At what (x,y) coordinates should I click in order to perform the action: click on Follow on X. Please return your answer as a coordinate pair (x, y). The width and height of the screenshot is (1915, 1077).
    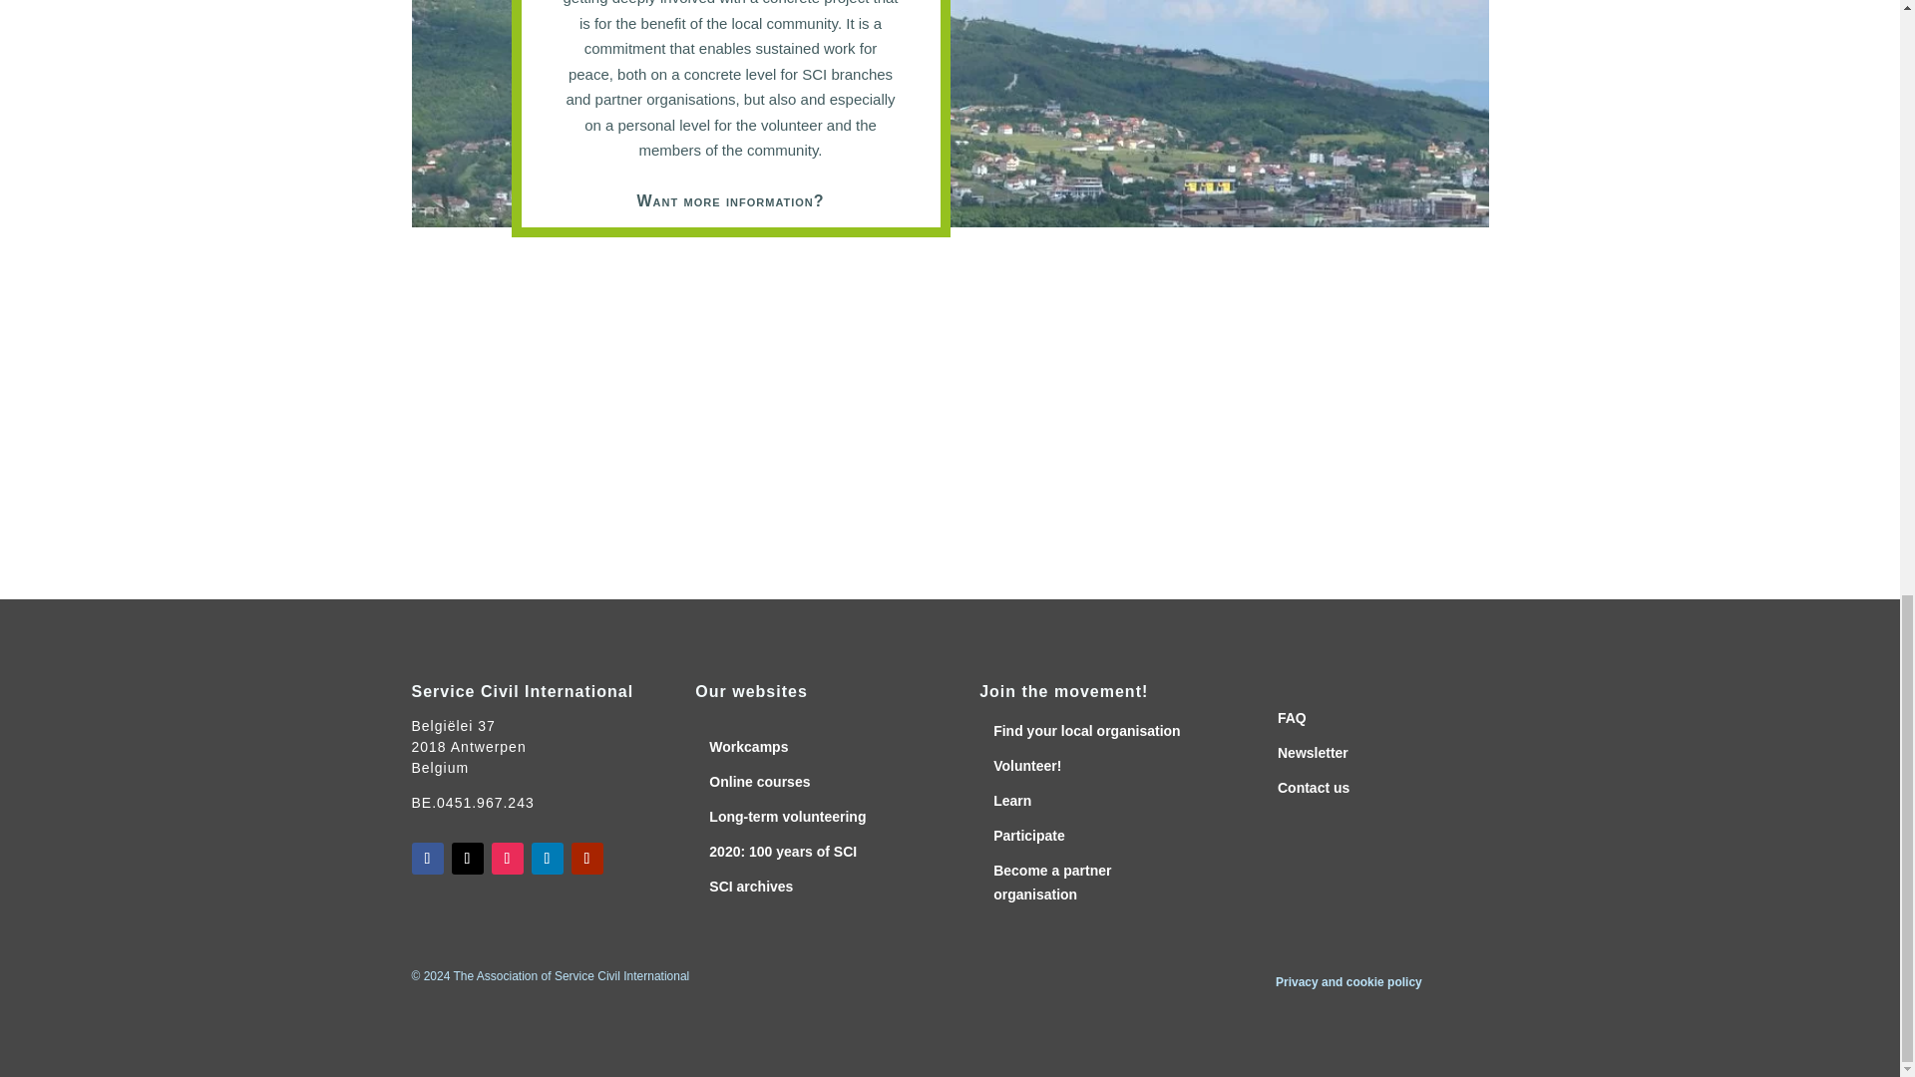
    Looking at the image, I should click on (466, 858).